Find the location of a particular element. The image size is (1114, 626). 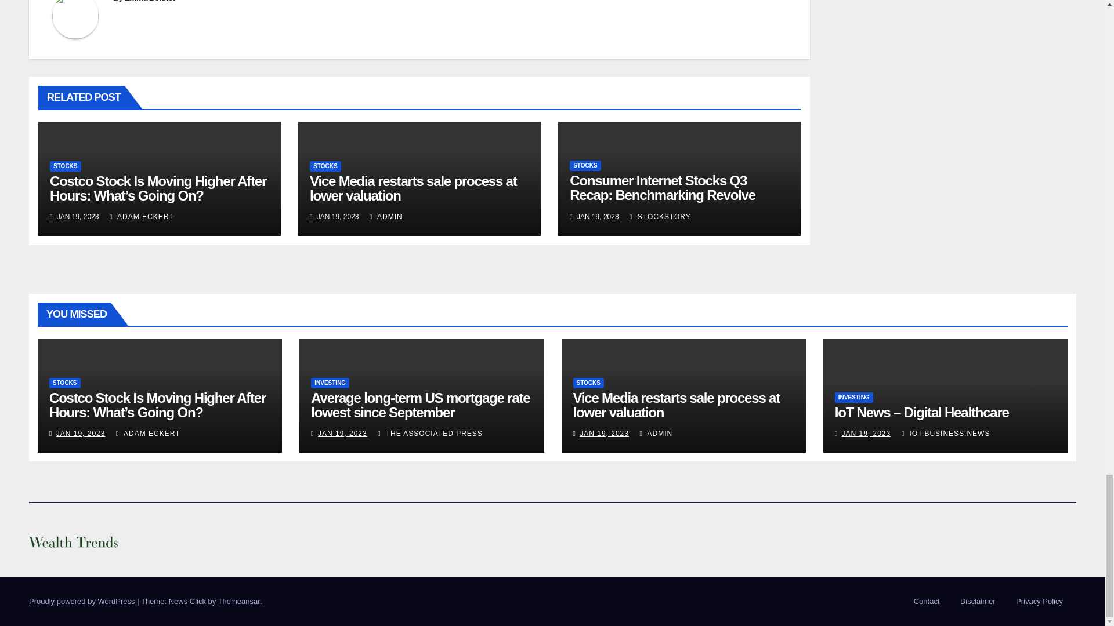

Vice Media restarts sale process at lower valuation is located at coordinates (413, 188).